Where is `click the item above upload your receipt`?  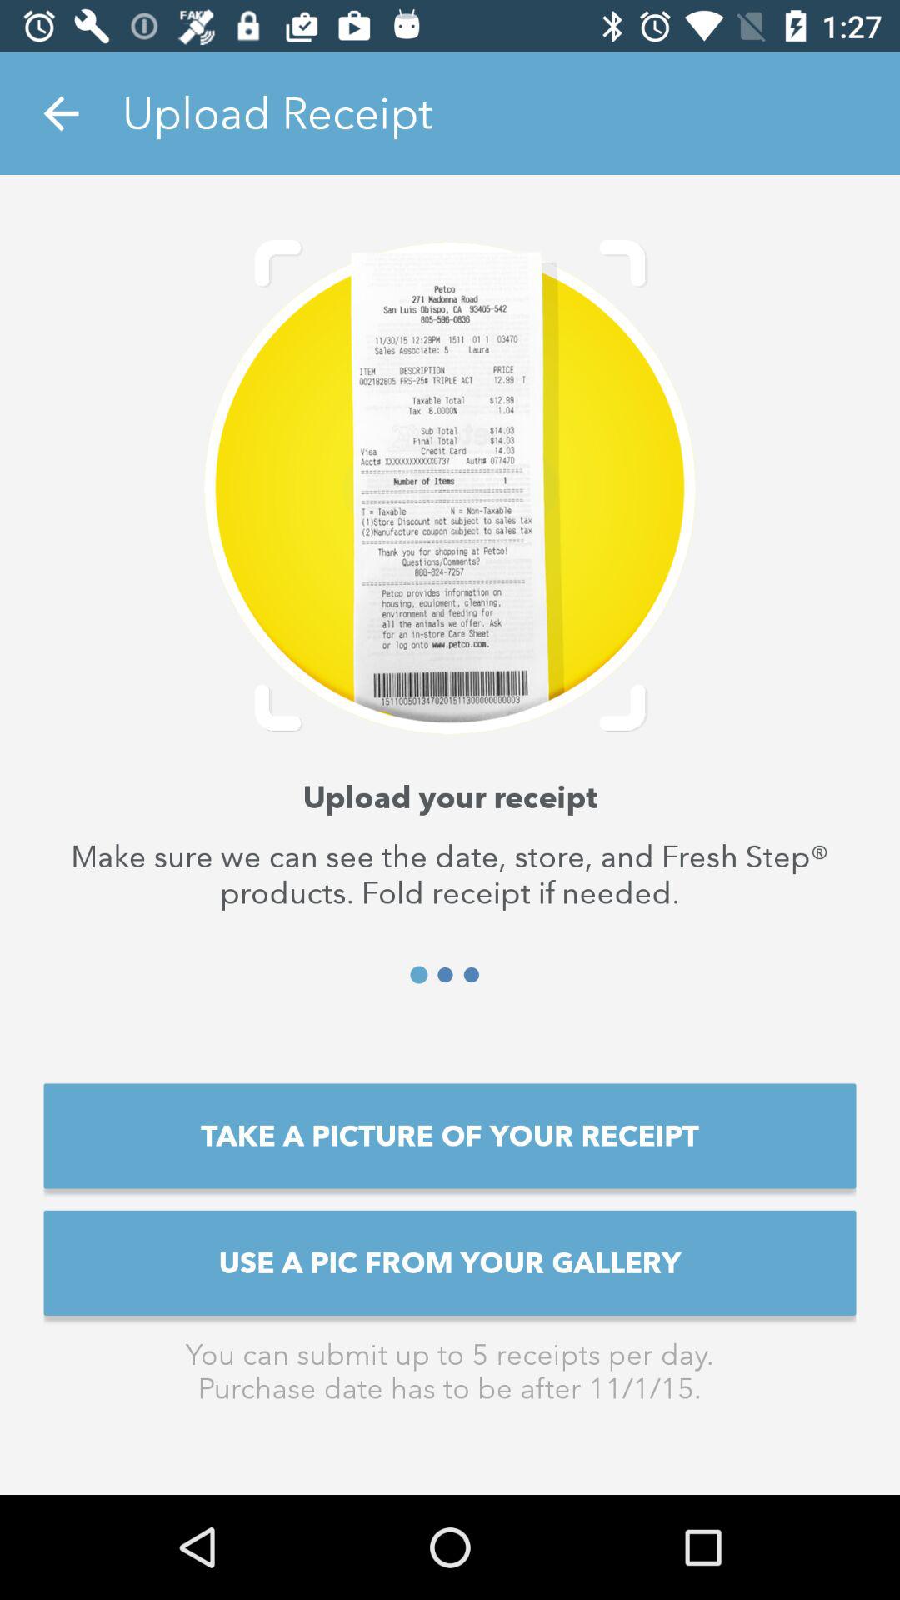
click the item above upload your receipt is located at coordinates (61, 113).